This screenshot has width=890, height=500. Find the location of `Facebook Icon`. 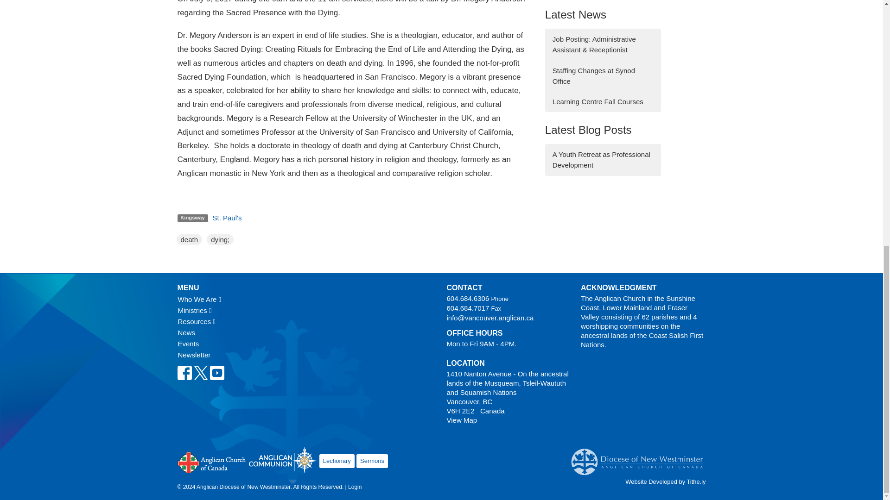

Facebook Icon is located at coordinates (184, 372).